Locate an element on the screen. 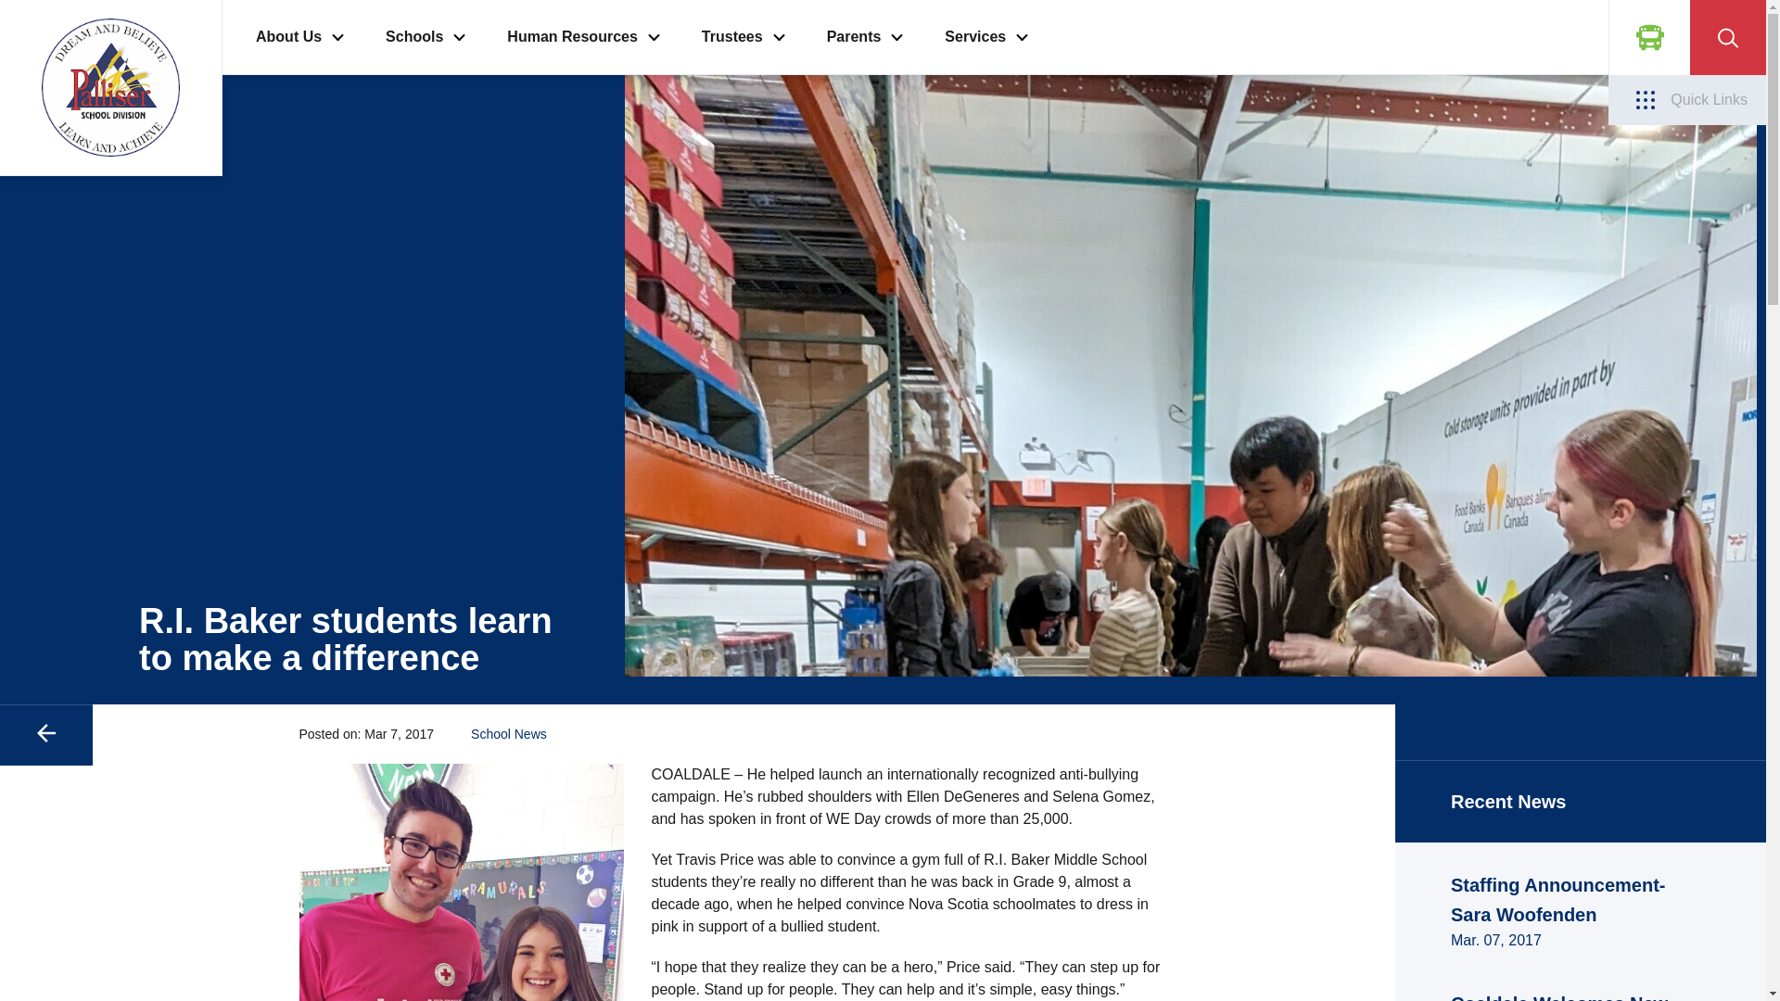 The width and height of the screenshot is (1780, 1001). Bus Status is located at coordinates (1648, 37).